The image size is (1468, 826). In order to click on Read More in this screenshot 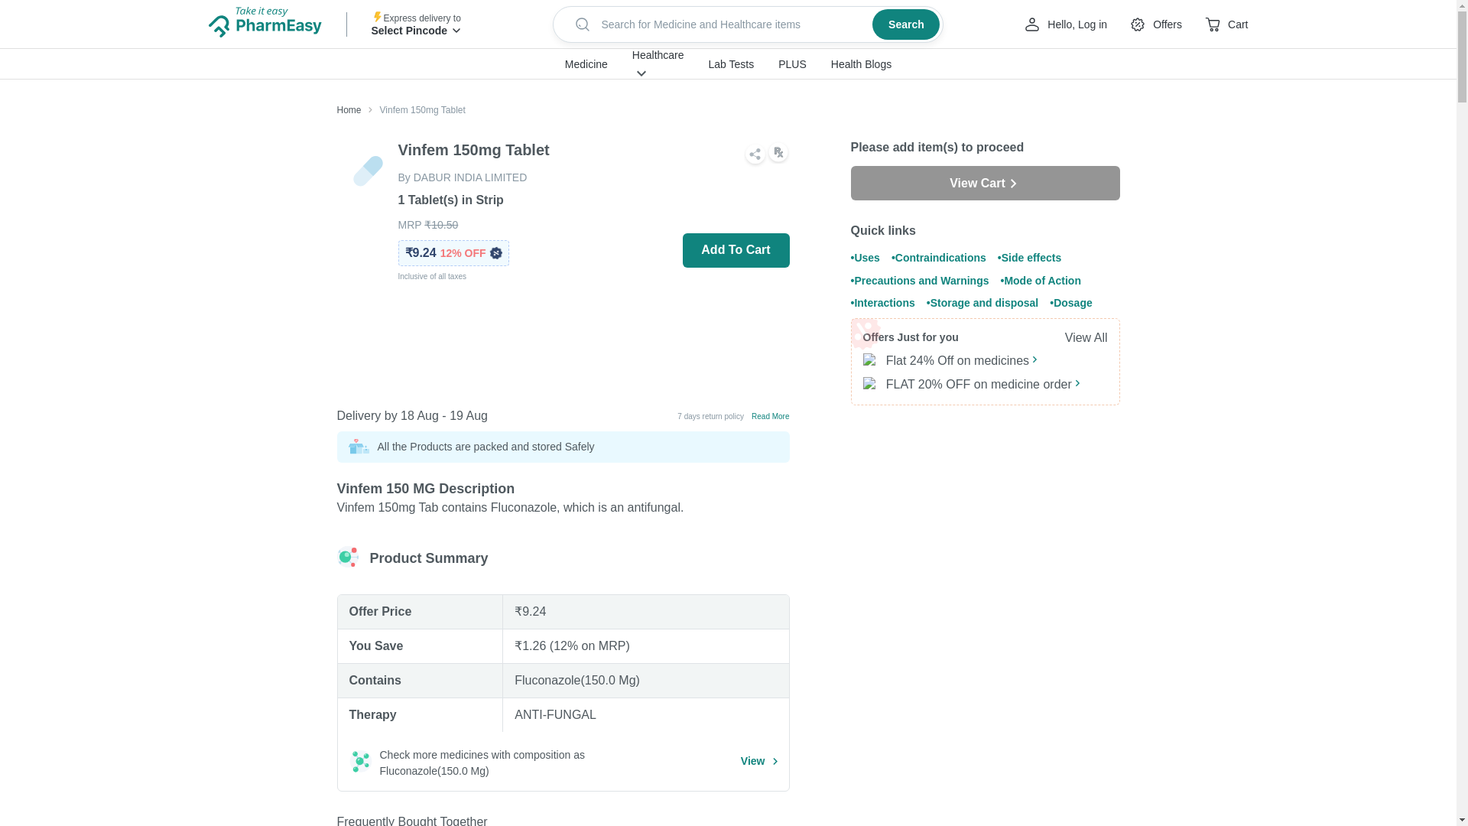, I will do `click(771, 415)`.